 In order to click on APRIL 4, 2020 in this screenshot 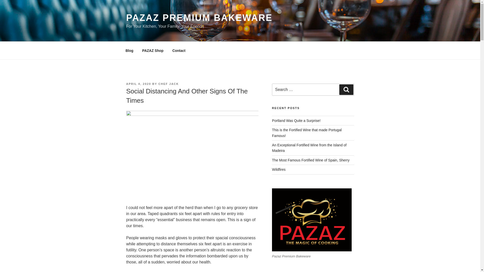, I will do `click(138, 84)`.